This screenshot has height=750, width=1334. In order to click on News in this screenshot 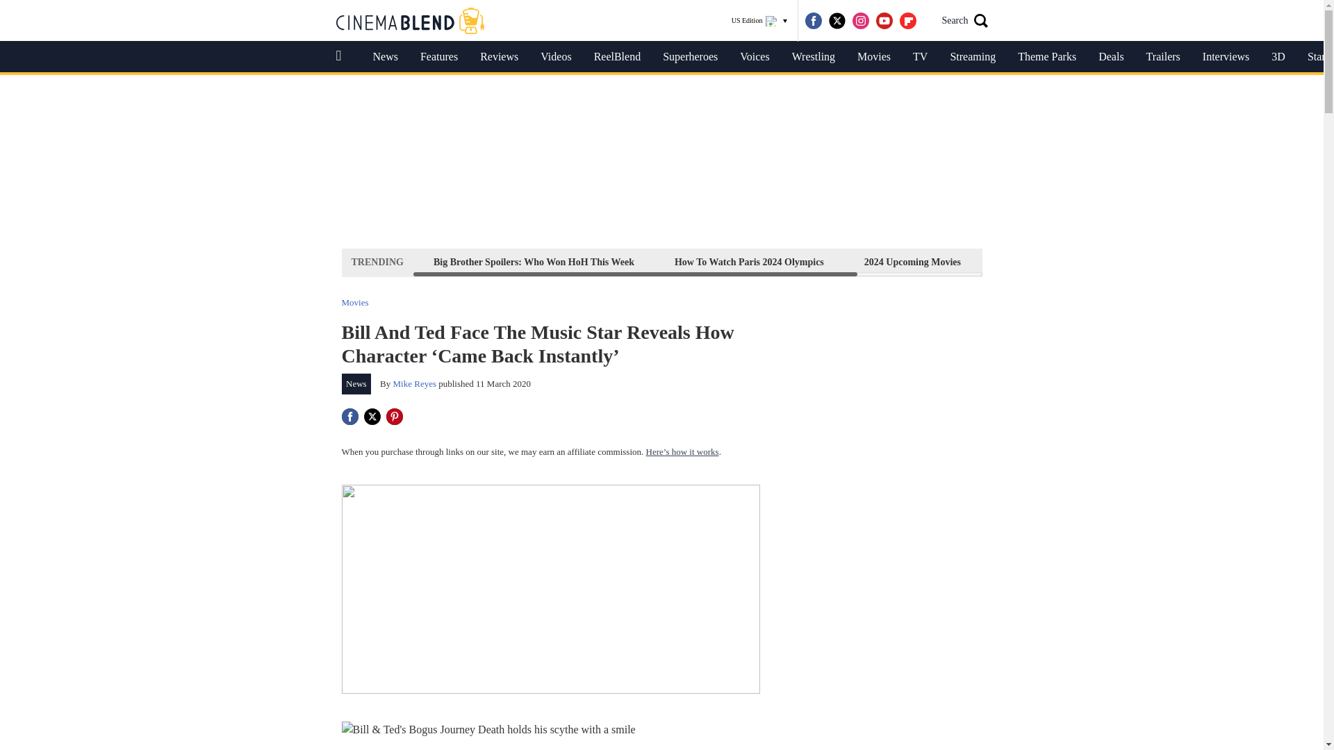, I will do `click(385, 57)`.